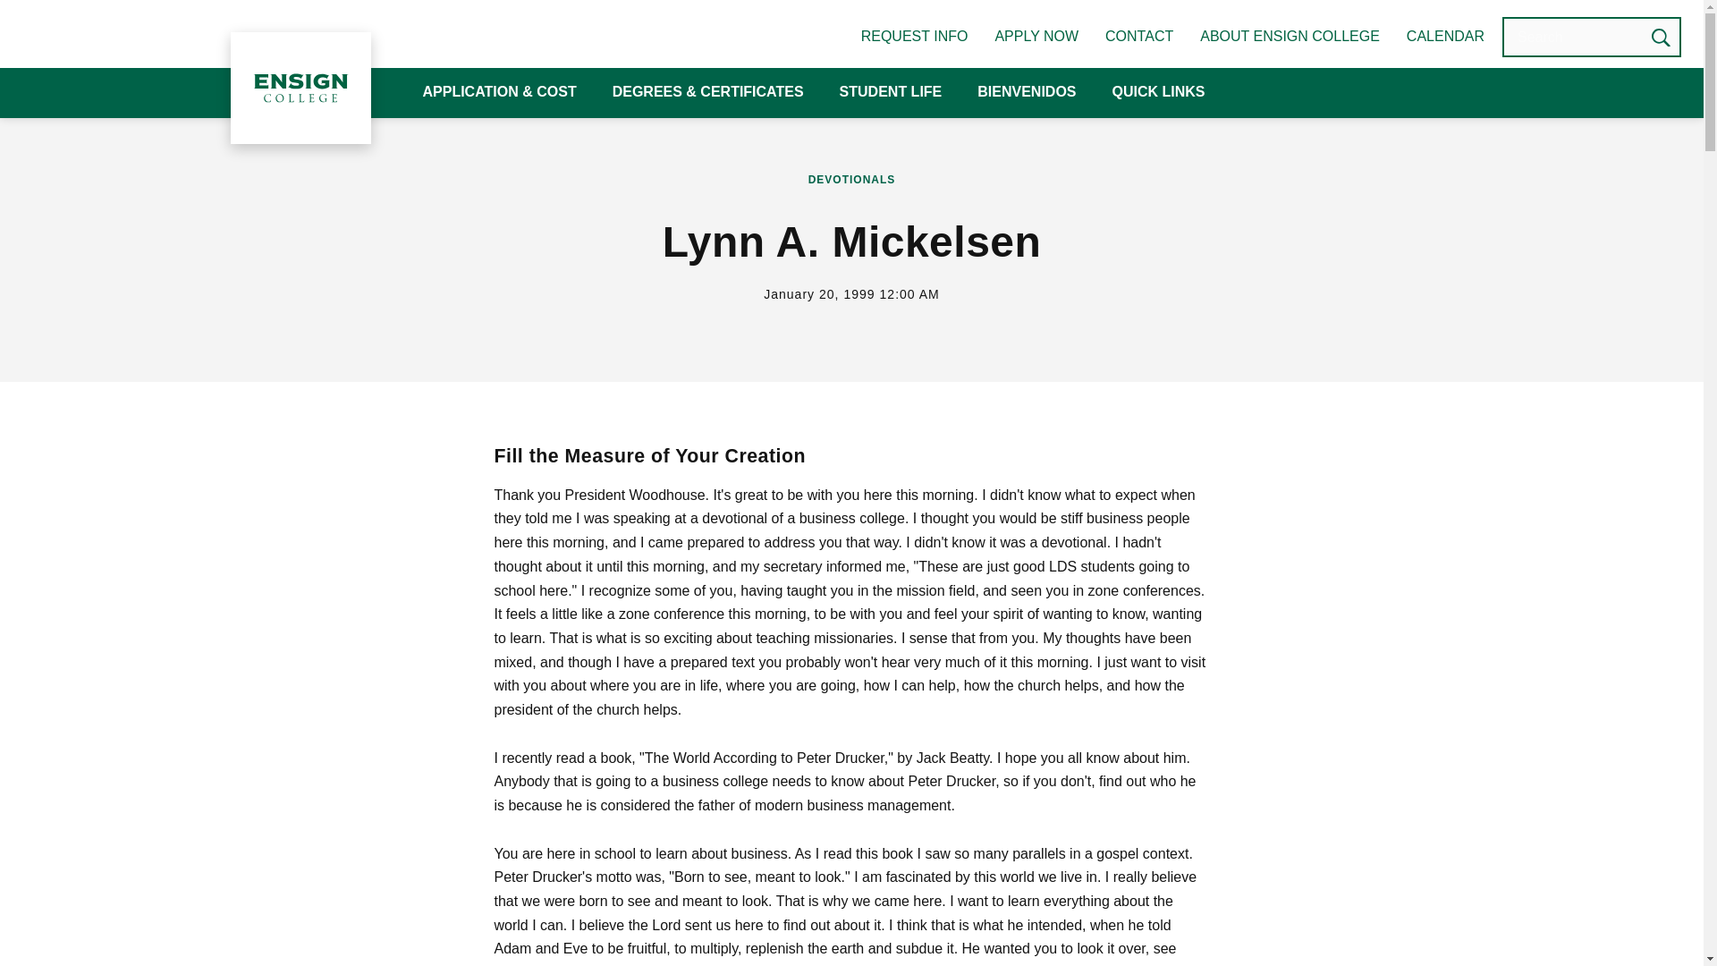 This screenshot has height=966, width=1717. I want to click on REQUEST INFO, so click(914, 36).